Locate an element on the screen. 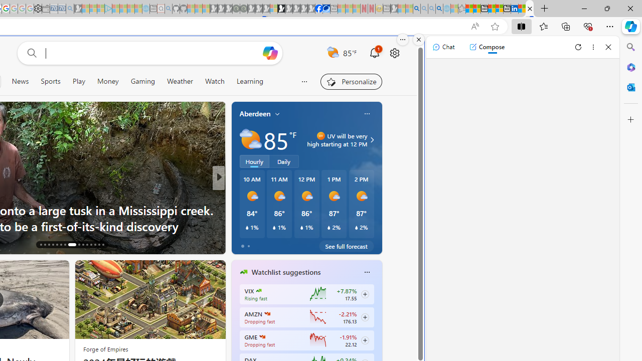 The width and height of the screenshot is (642, 361). Class: weather-arrow-glyph is located at coordinates (372, 139).